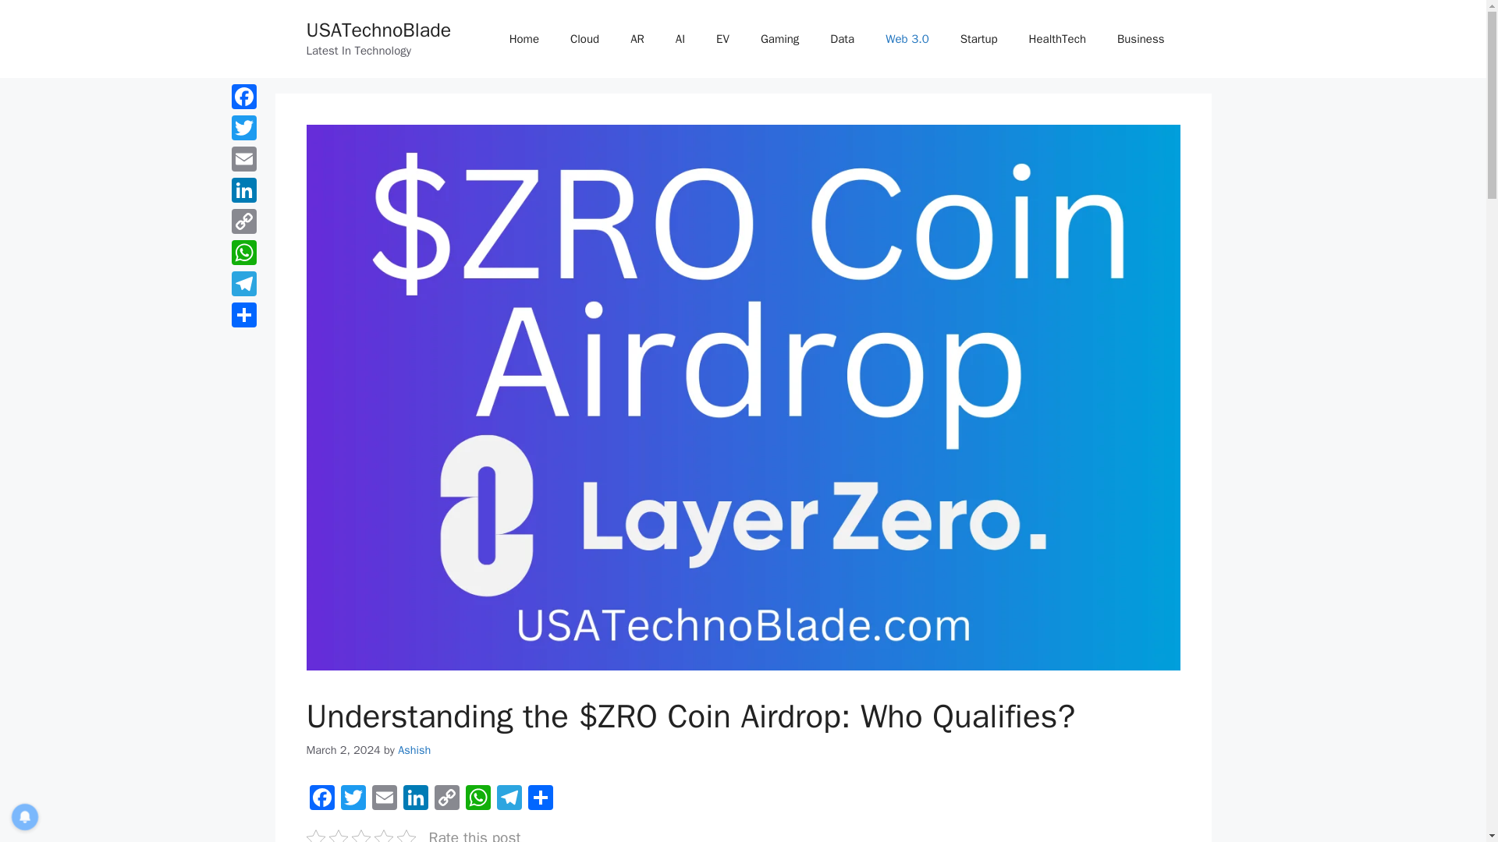  Describe the element at coordinates (353, 800) in the screenshot. I see `Twitter` at that location.